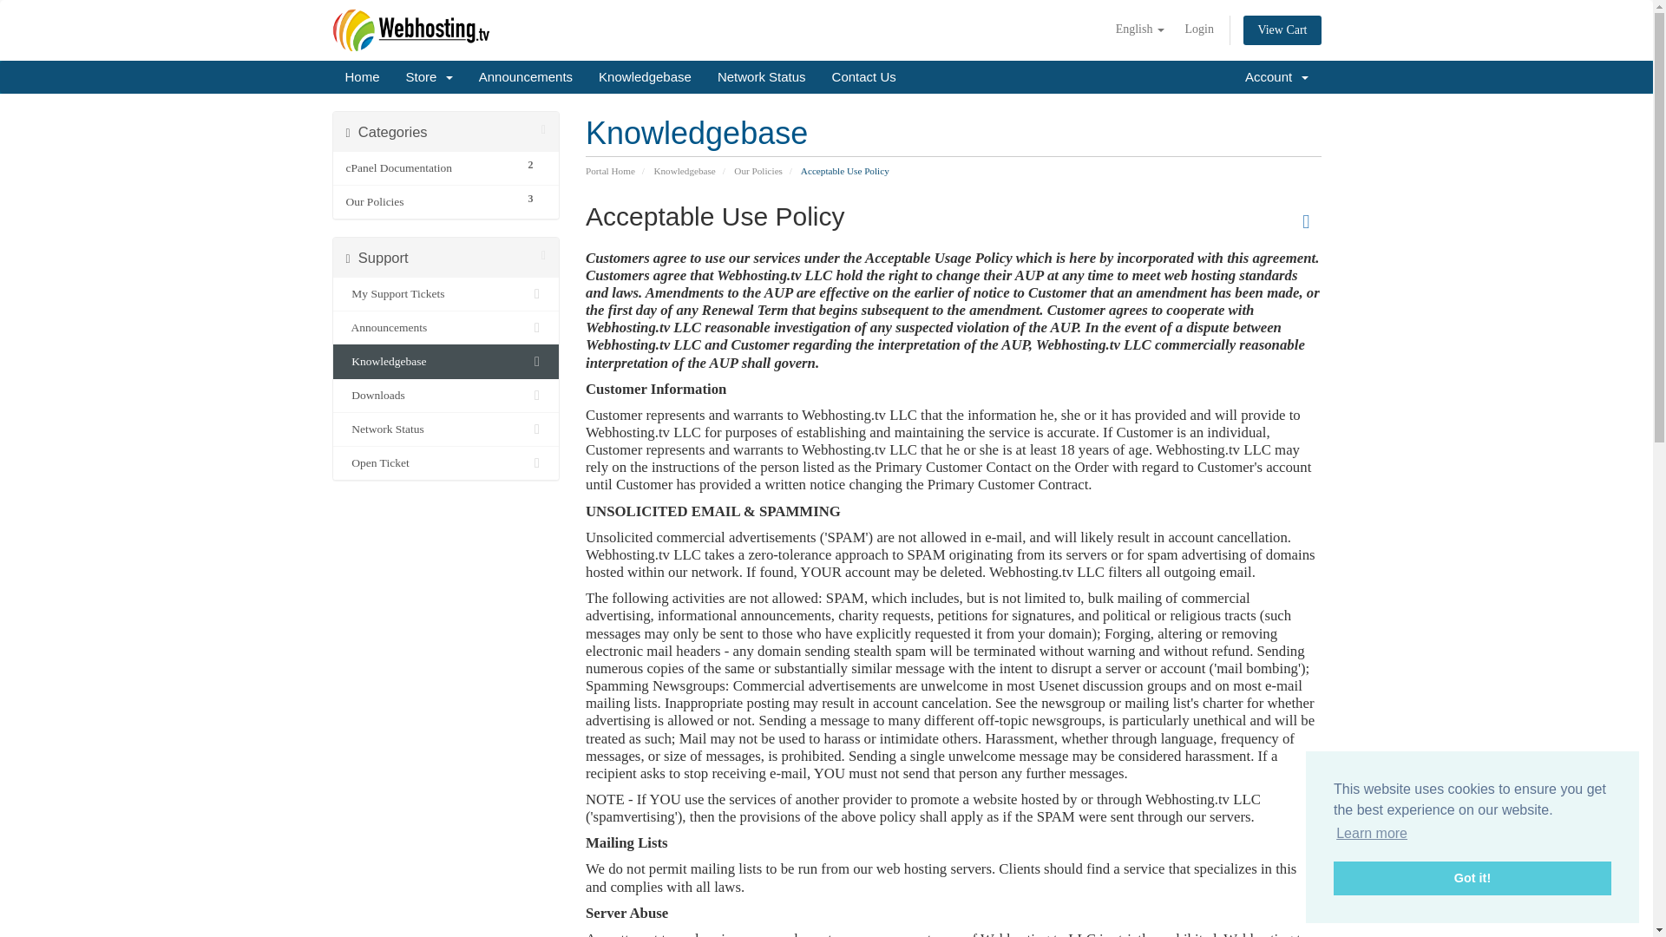 The height and width of the screenshot is (937, 1666). I want to click on Announcements, so click(526, 77).